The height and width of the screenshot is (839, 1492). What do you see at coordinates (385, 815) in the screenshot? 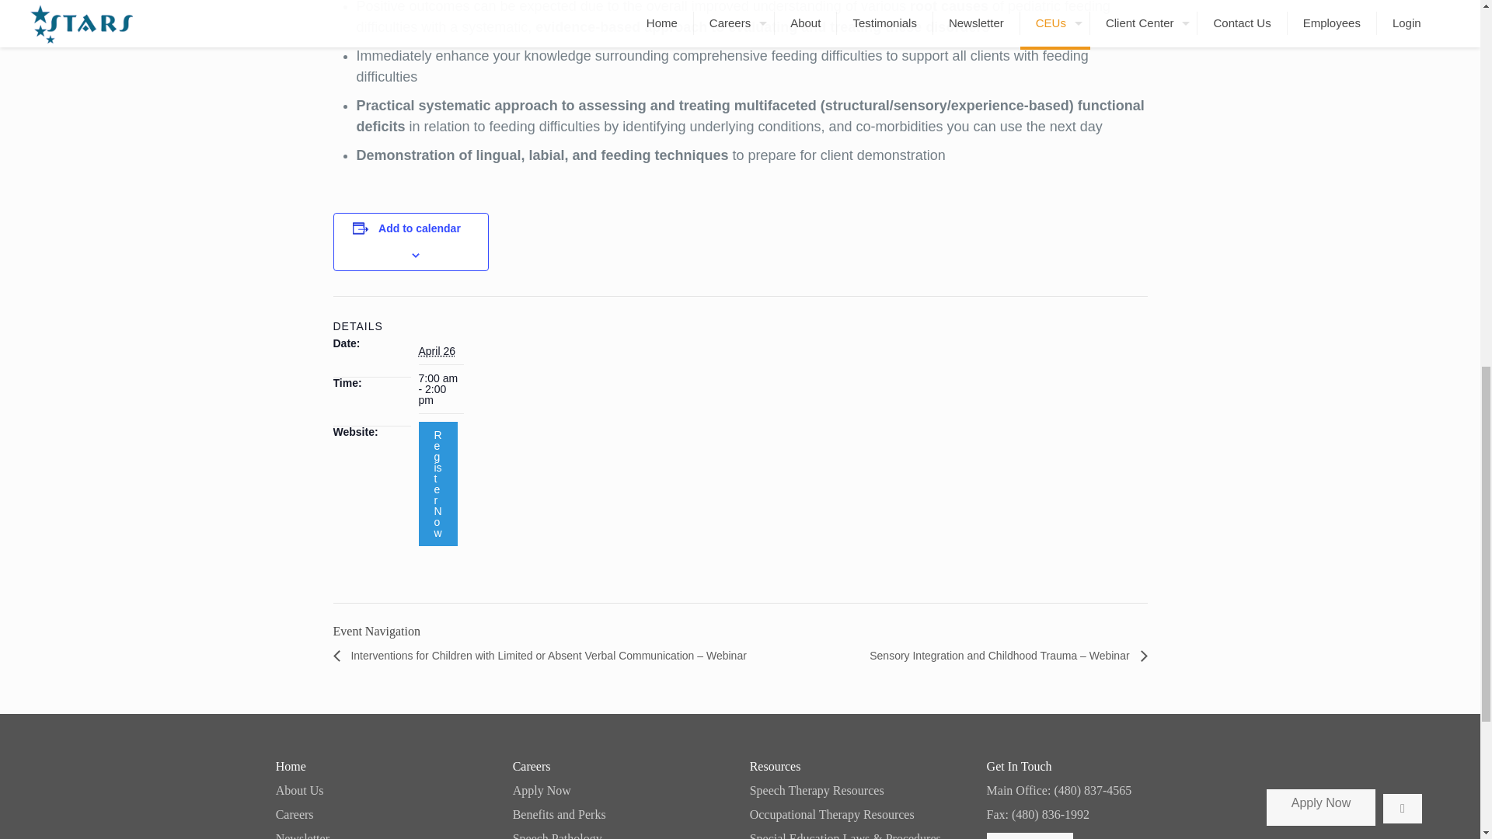
I see `Careers` at bounding box center [385, 815].